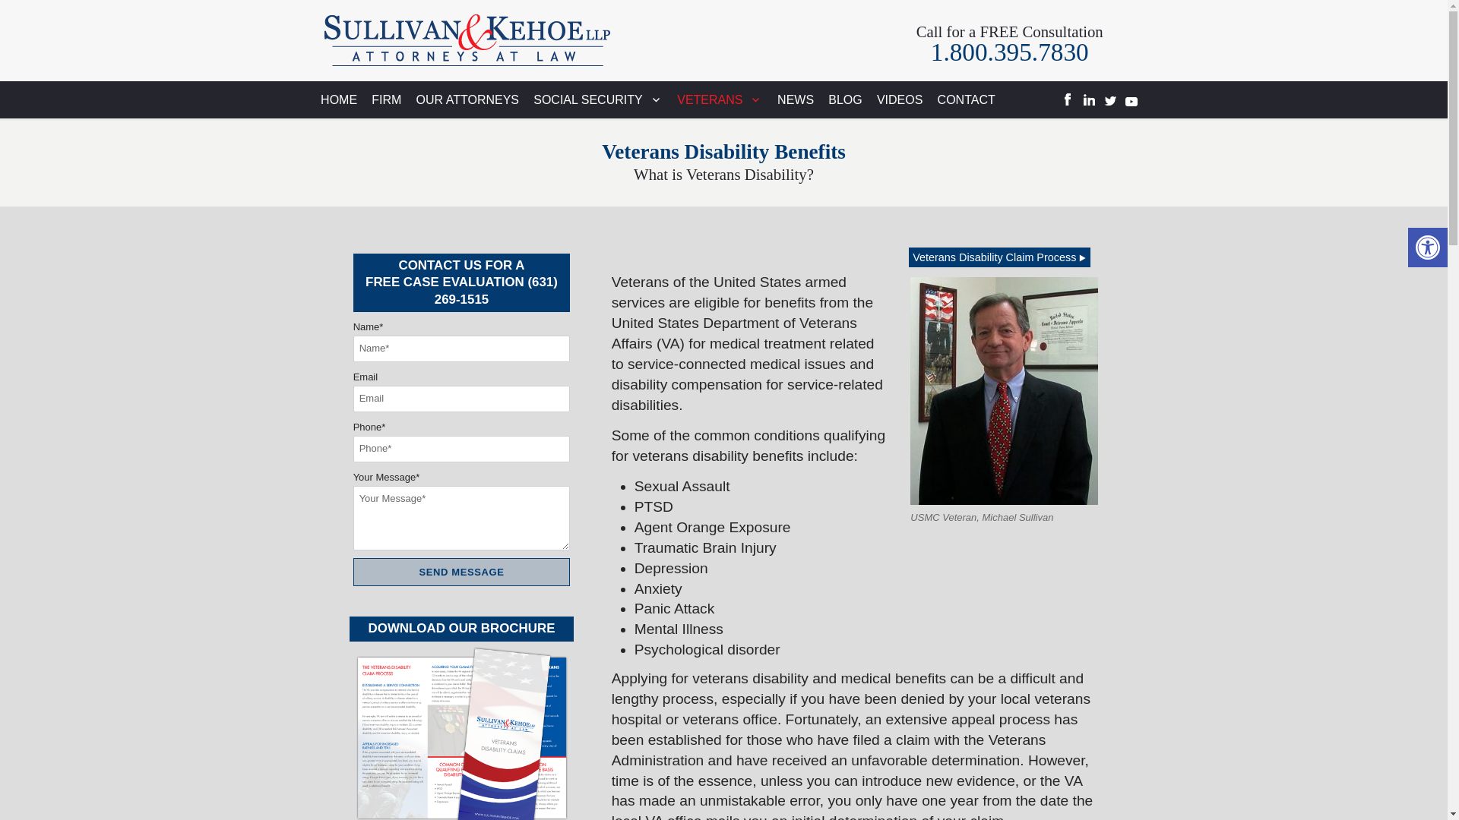 This screenshot has height=820, width=1459. I want to click on Accessibility Tools, so click(1427, 248).